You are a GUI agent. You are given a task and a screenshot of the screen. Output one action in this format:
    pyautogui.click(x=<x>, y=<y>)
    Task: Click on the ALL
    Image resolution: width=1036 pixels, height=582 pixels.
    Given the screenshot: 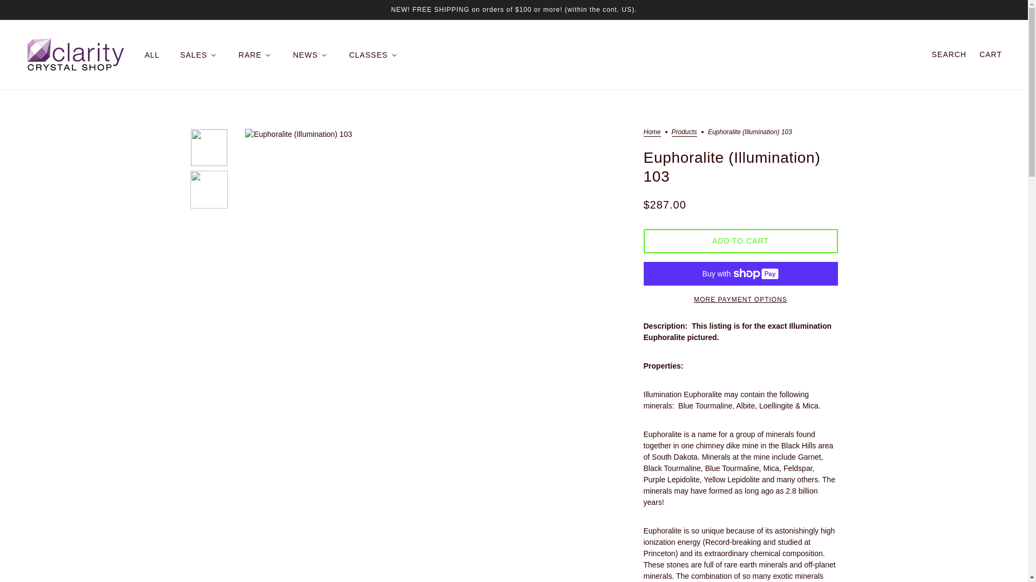 What is the action you would take?
    pyautogui.click(x=151, y=54)
    